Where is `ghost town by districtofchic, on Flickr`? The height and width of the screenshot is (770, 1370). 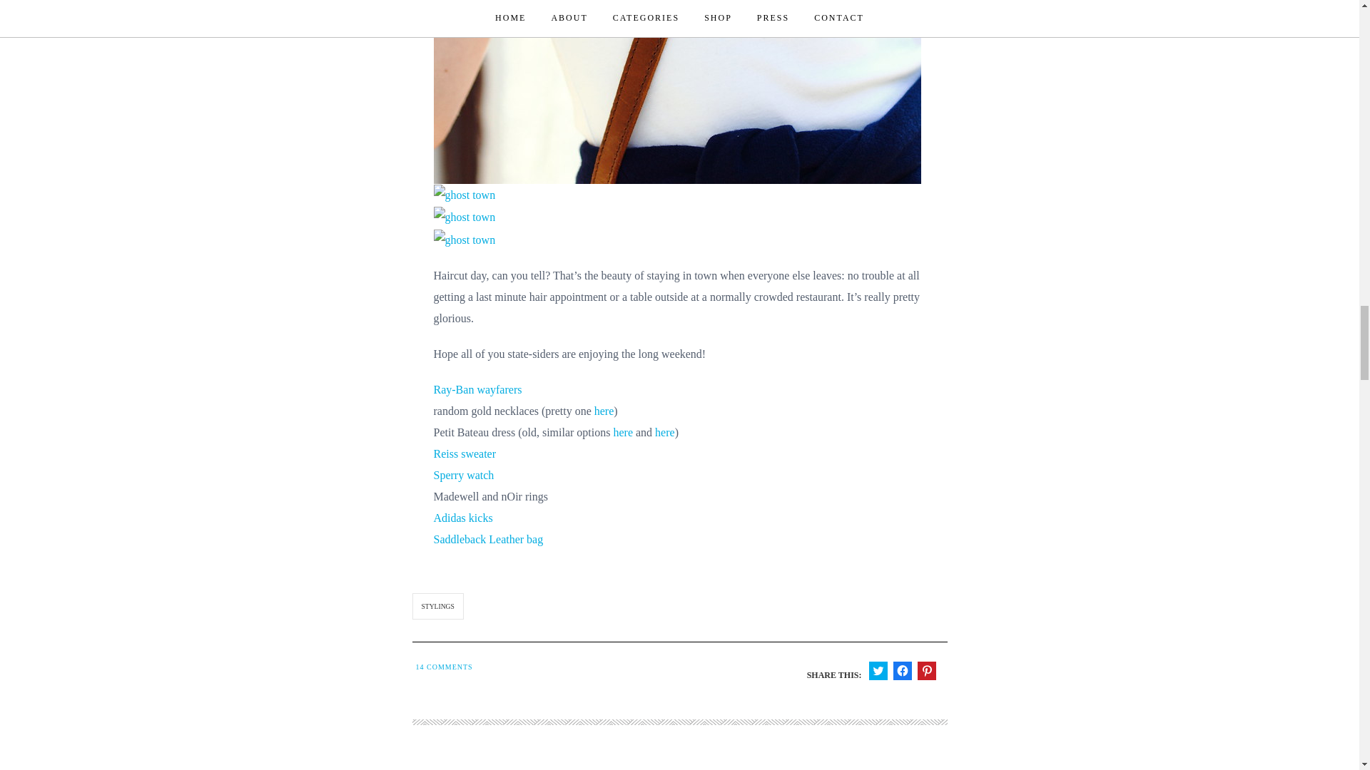 ghost town by districtofchic, on Flickr is located at coordinates (465, 216).